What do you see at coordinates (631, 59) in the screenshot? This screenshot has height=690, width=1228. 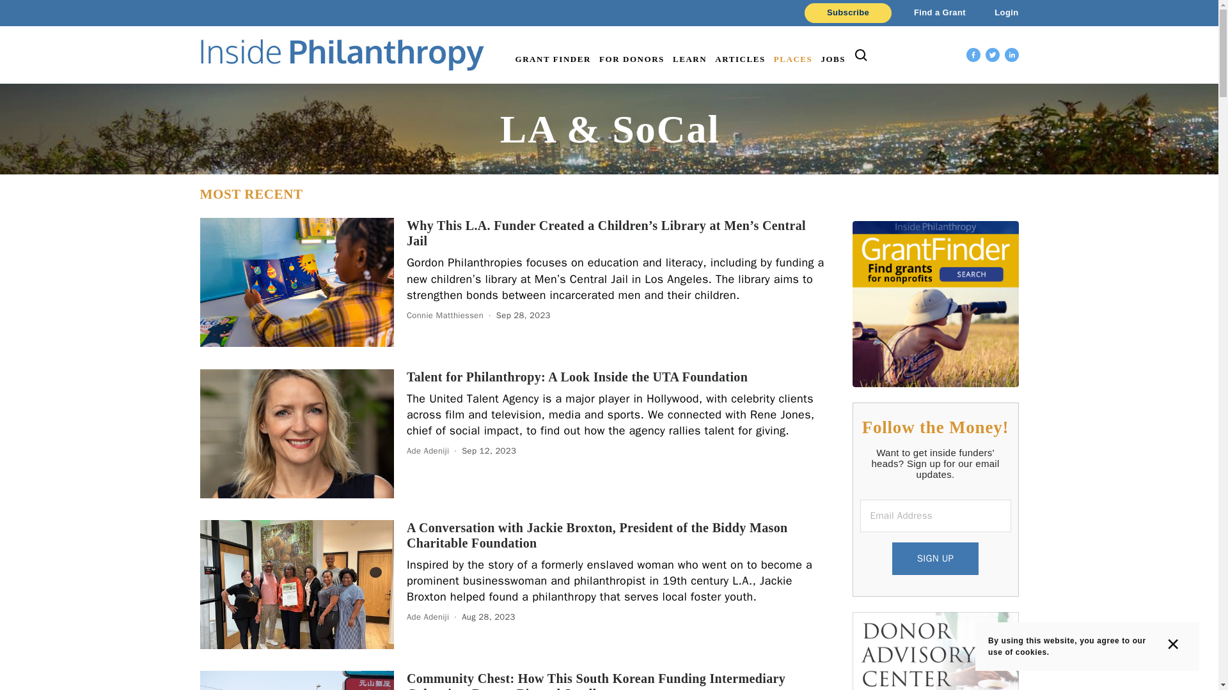 I see `FOR DONORS` at bounding box center [631, 59].